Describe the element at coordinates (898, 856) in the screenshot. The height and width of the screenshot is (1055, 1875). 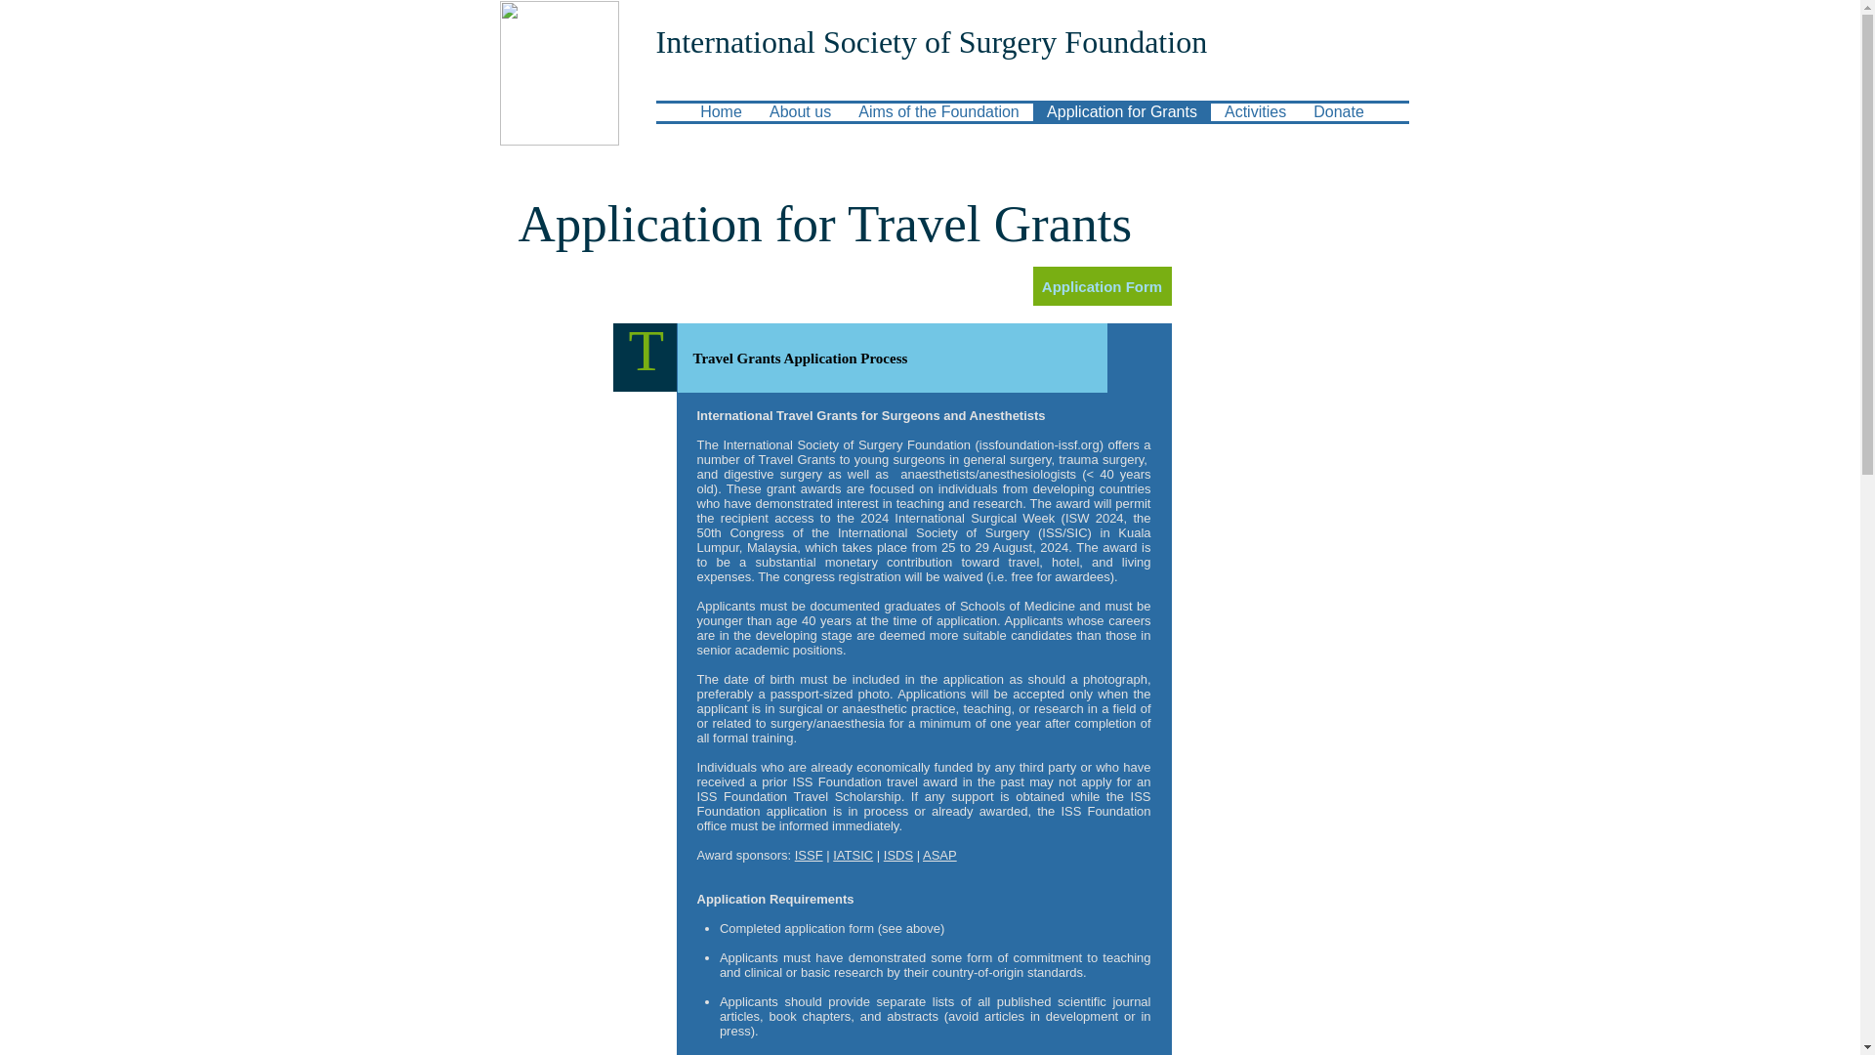
I see `ISDS` at that location.